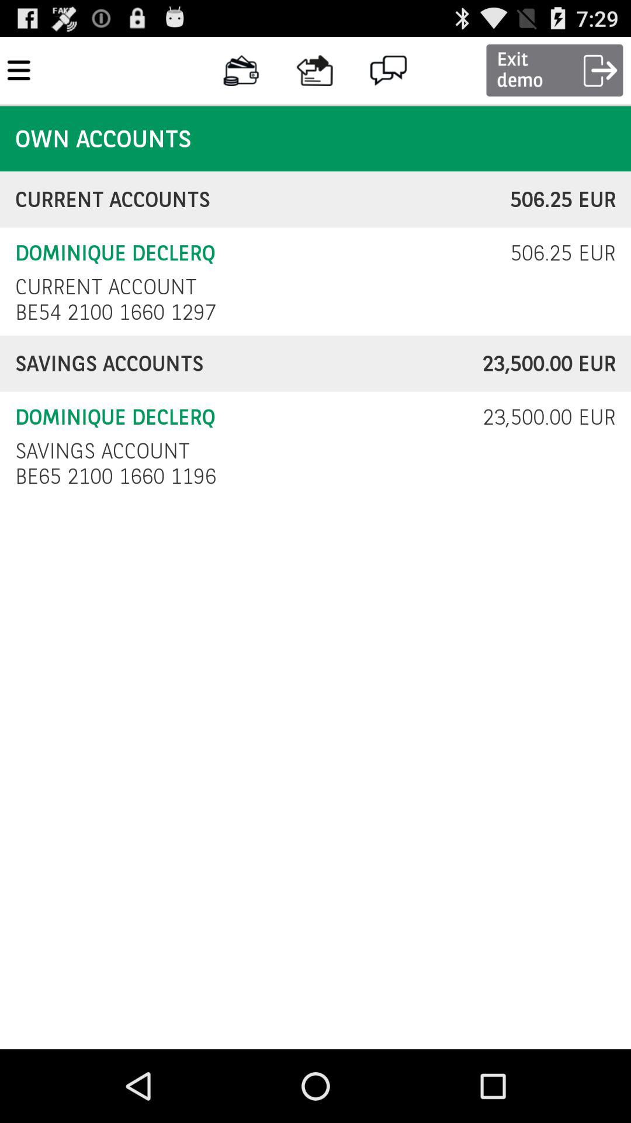  I want to click on turn off be65 2100 1660 checkbox, so click(119, 476).